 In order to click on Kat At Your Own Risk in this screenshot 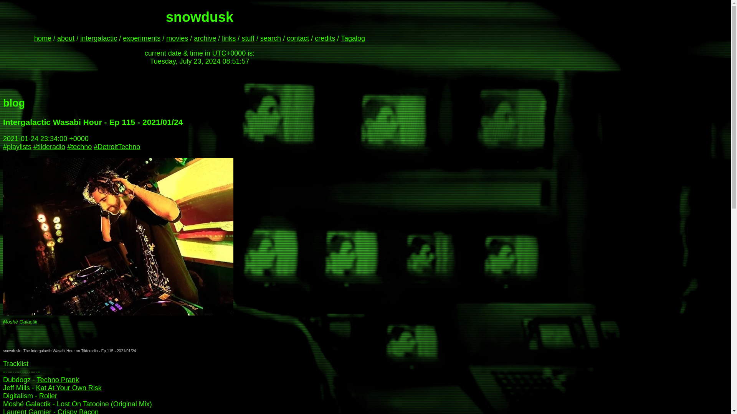, I will do `click(69, 388)`.